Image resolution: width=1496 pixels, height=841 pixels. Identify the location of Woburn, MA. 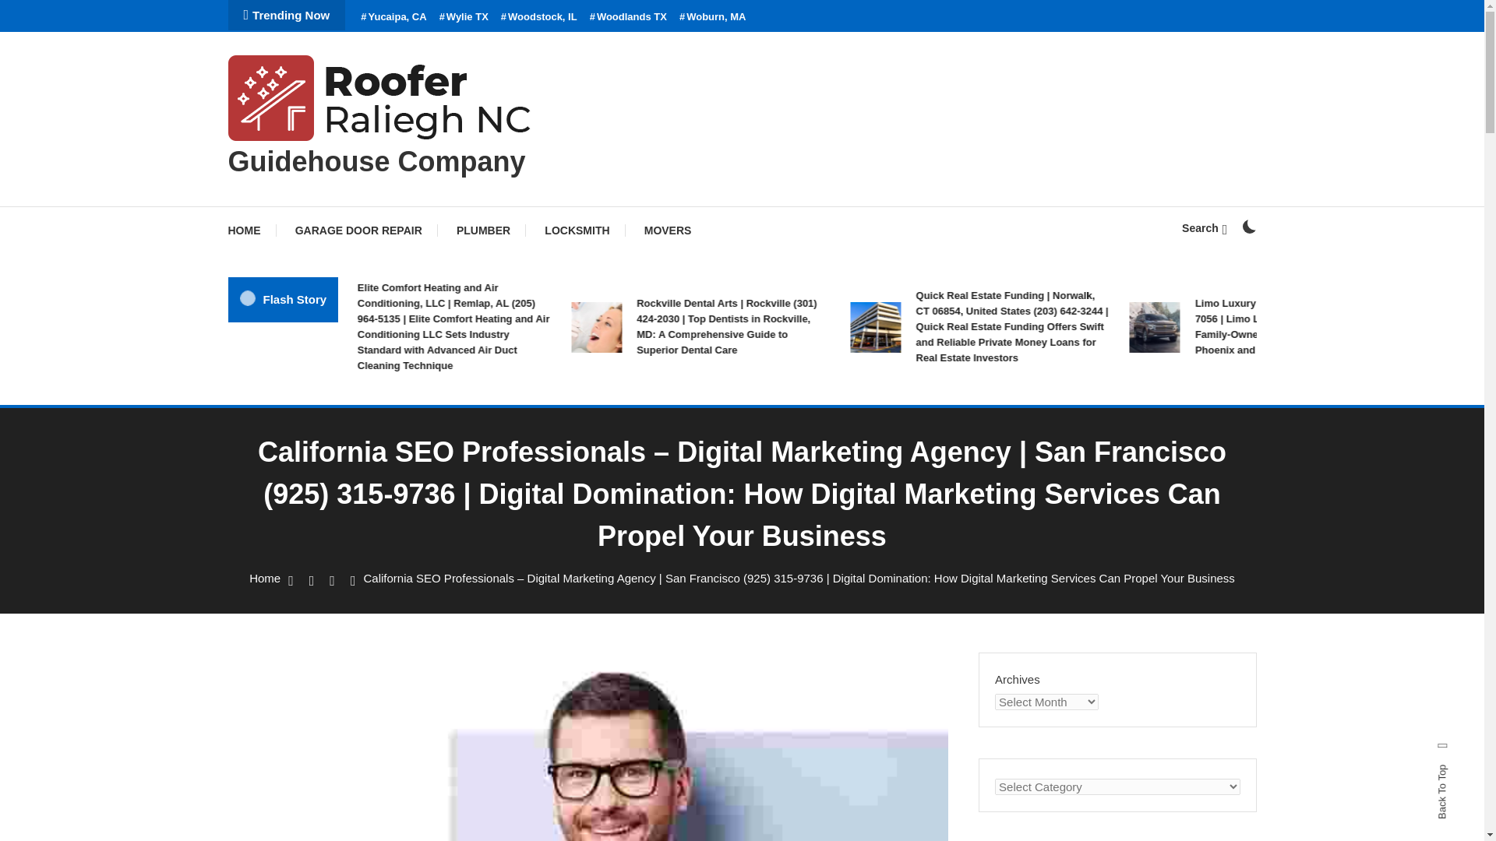
(712, 17).